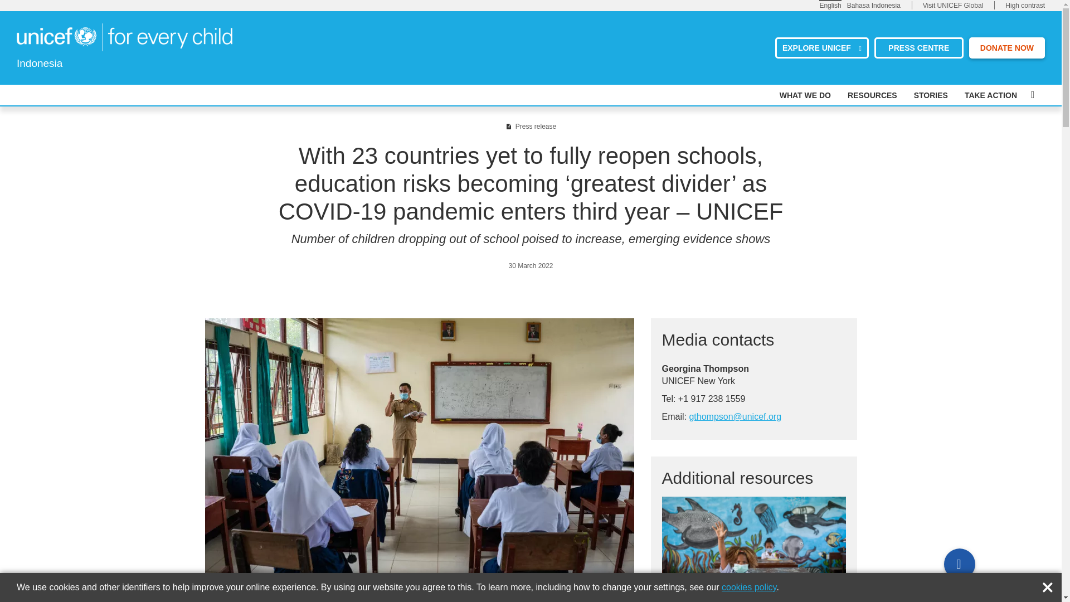  Describe the element at coordinates (1025, 6) in the screenshot. I see `High contrast` at that location.